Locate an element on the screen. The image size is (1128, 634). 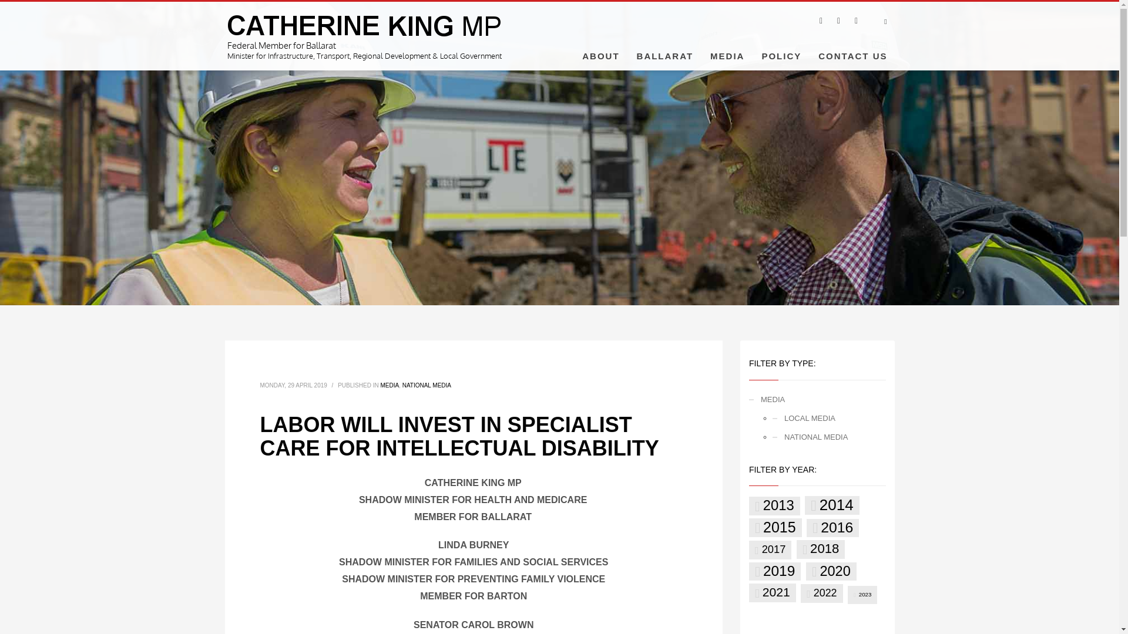
LOCAL MEDIA is located at coordinates (829, 418).